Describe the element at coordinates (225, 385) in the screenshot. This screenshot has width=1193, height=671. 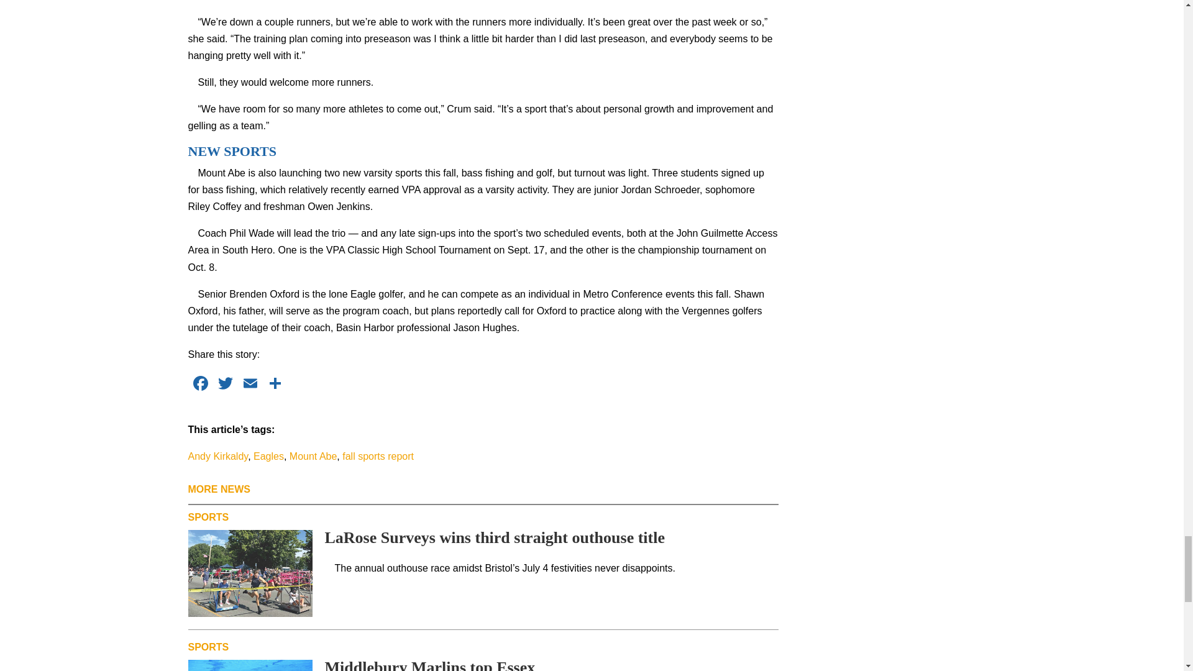
I see `Twitter` at that location.